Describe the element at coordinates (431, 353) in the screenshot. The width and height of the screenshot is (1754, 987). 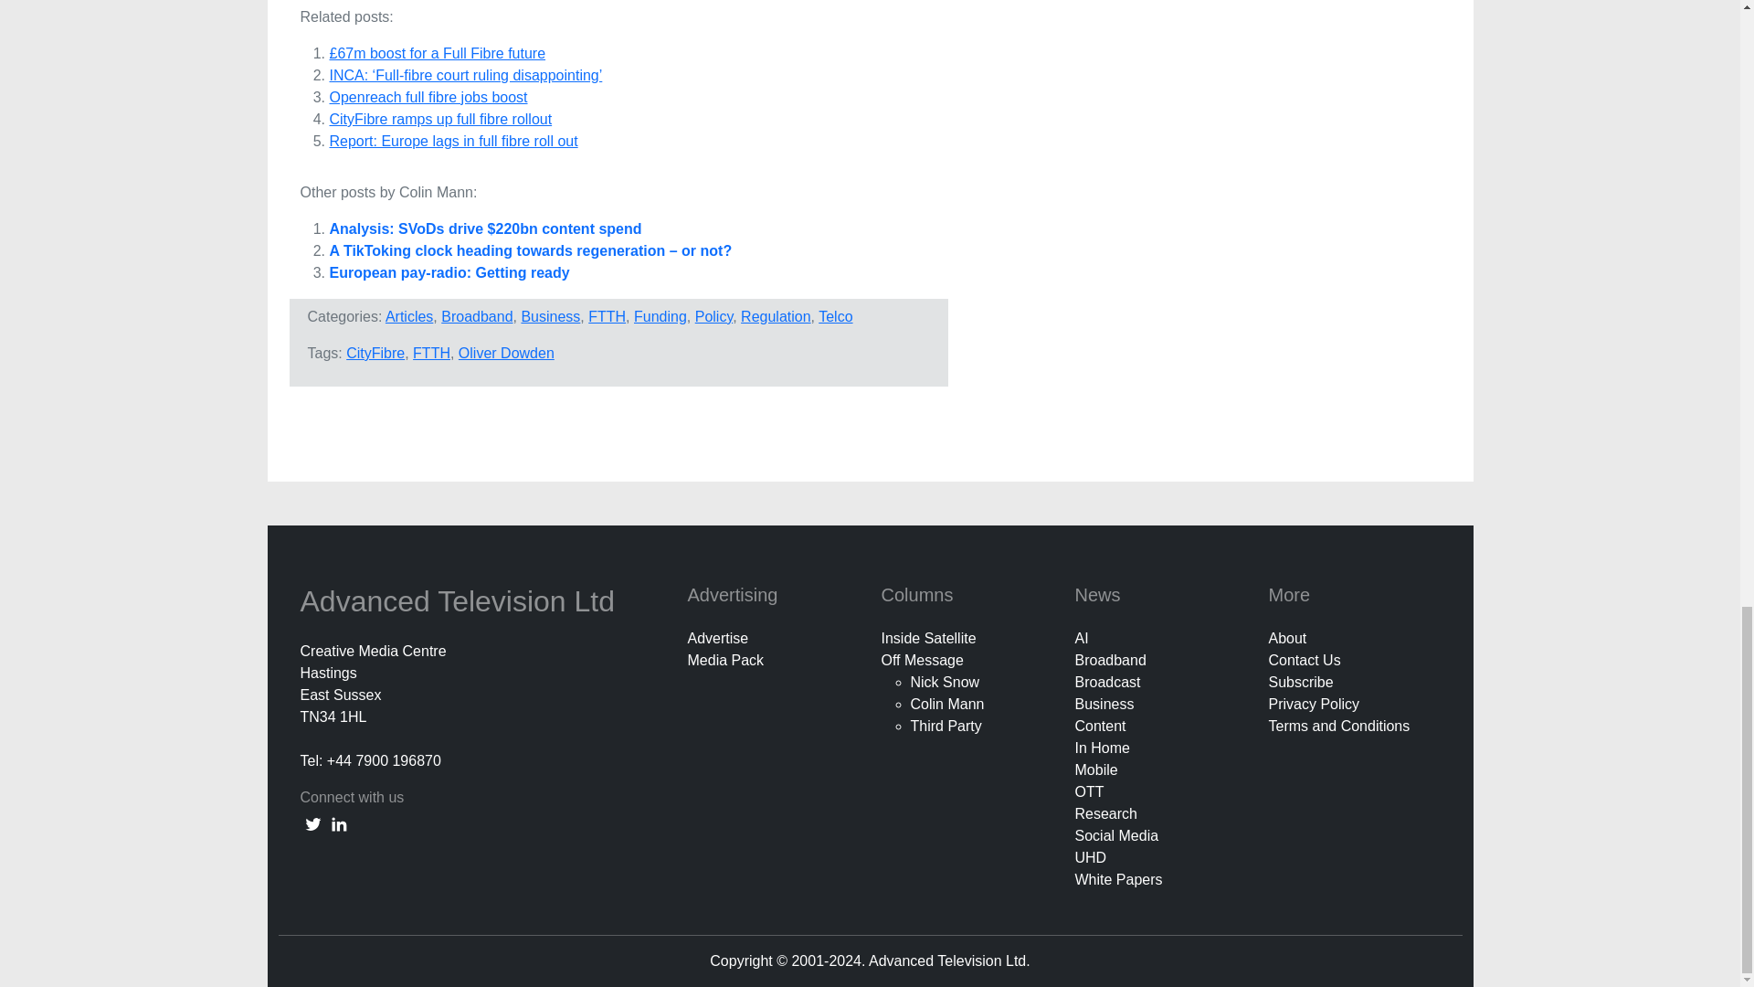
I see `FTTH` at that location.